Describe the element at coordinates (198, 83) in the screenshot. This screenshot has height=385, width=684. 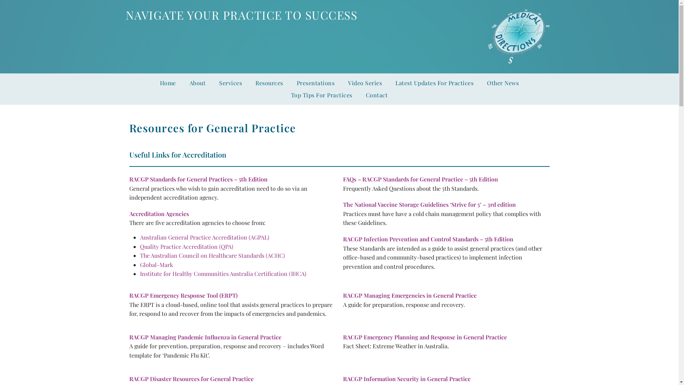
I see `About` at that location.